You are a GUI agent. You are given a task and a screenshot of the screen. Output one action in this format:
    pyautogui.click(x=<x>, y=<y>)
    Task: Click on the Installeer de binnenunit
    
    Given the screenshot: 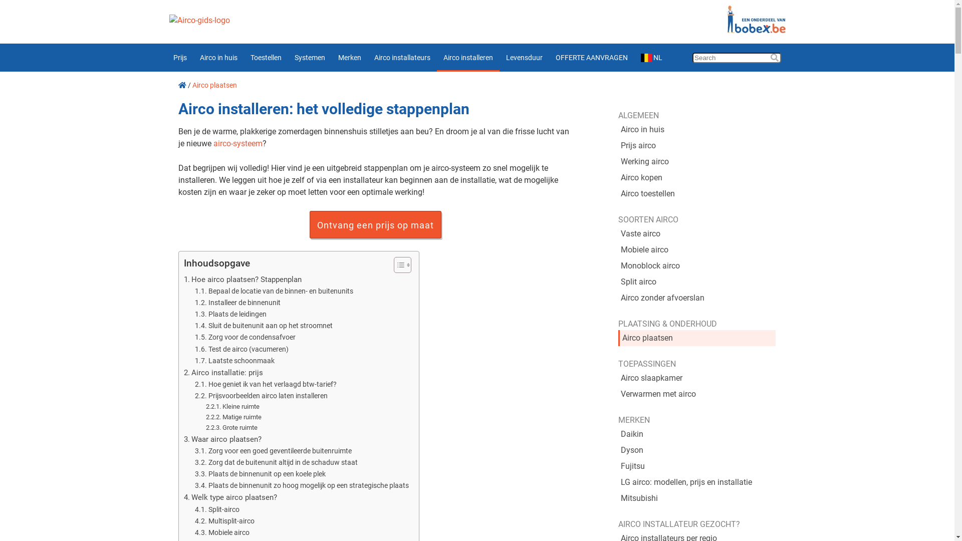 What is the action you would take?
    pyautogui.click(x=237, y=303)
    